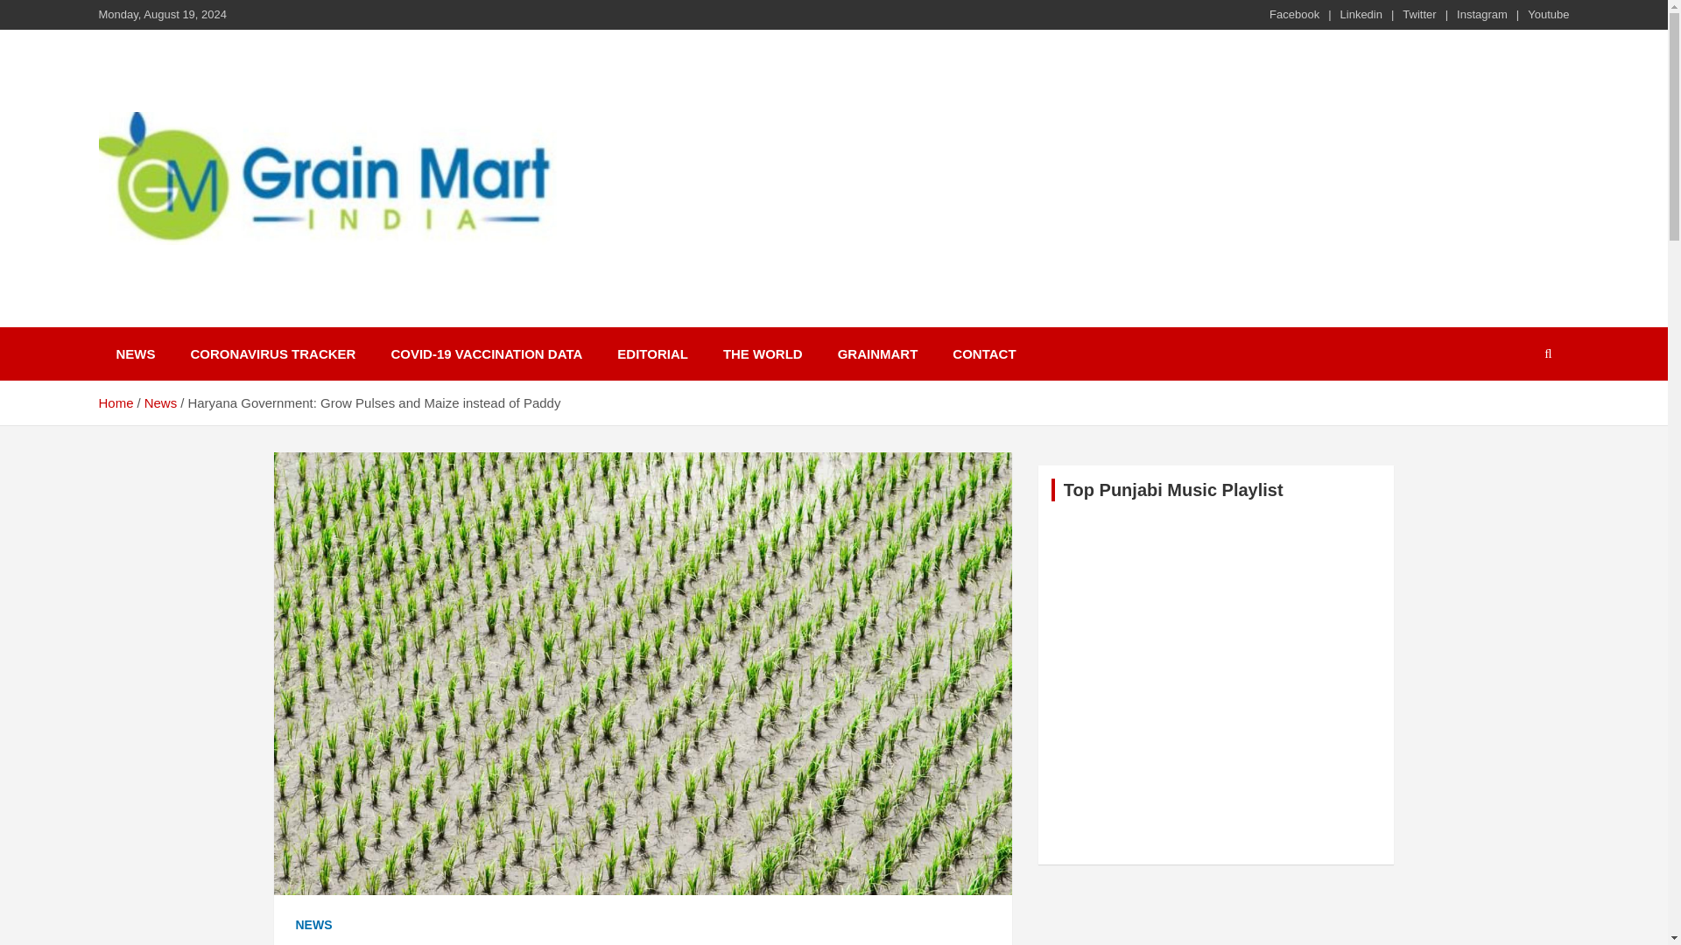 The height and width of the screenshot is (945, 1681). I want to click on Home, so click(115, 402).